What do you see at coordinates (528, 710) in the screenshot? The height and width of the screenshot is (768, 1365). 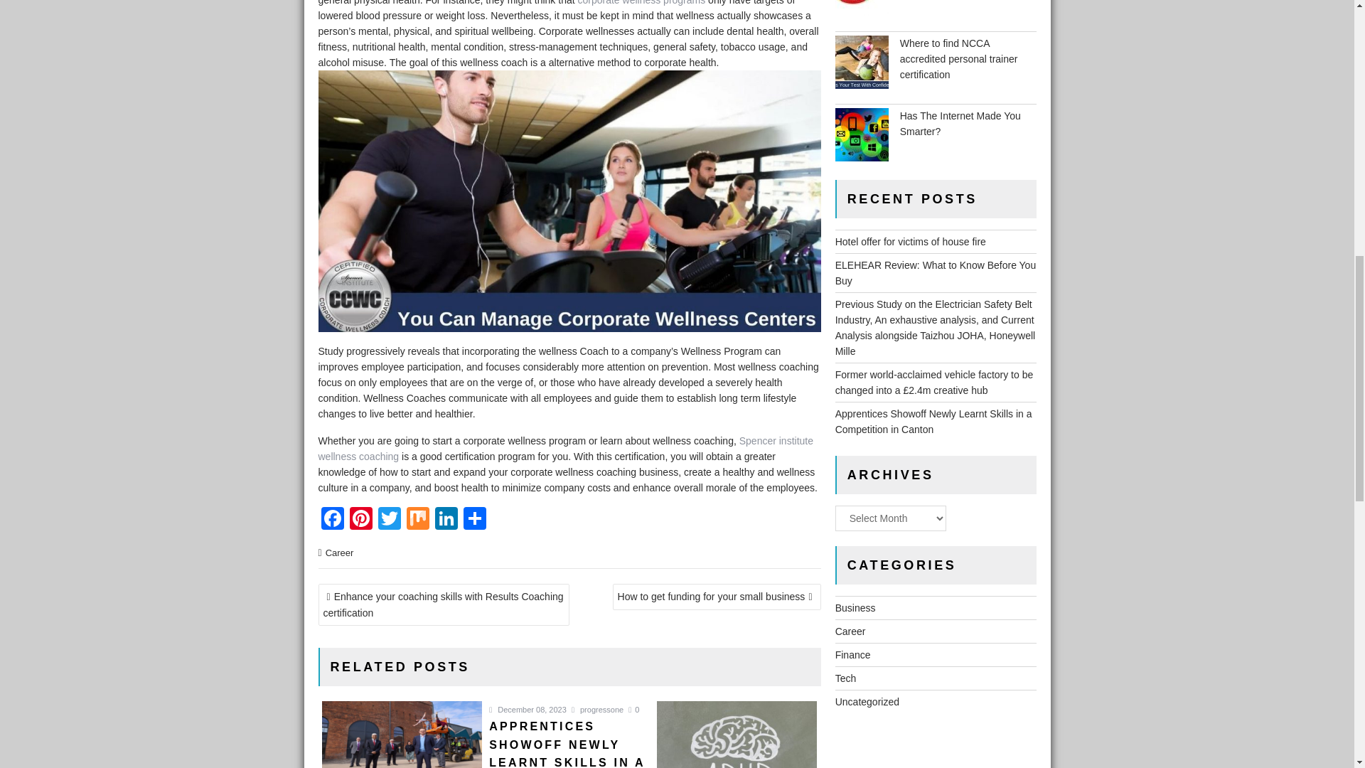 I see `December 08, 2023` at bounding box center [528, 710].